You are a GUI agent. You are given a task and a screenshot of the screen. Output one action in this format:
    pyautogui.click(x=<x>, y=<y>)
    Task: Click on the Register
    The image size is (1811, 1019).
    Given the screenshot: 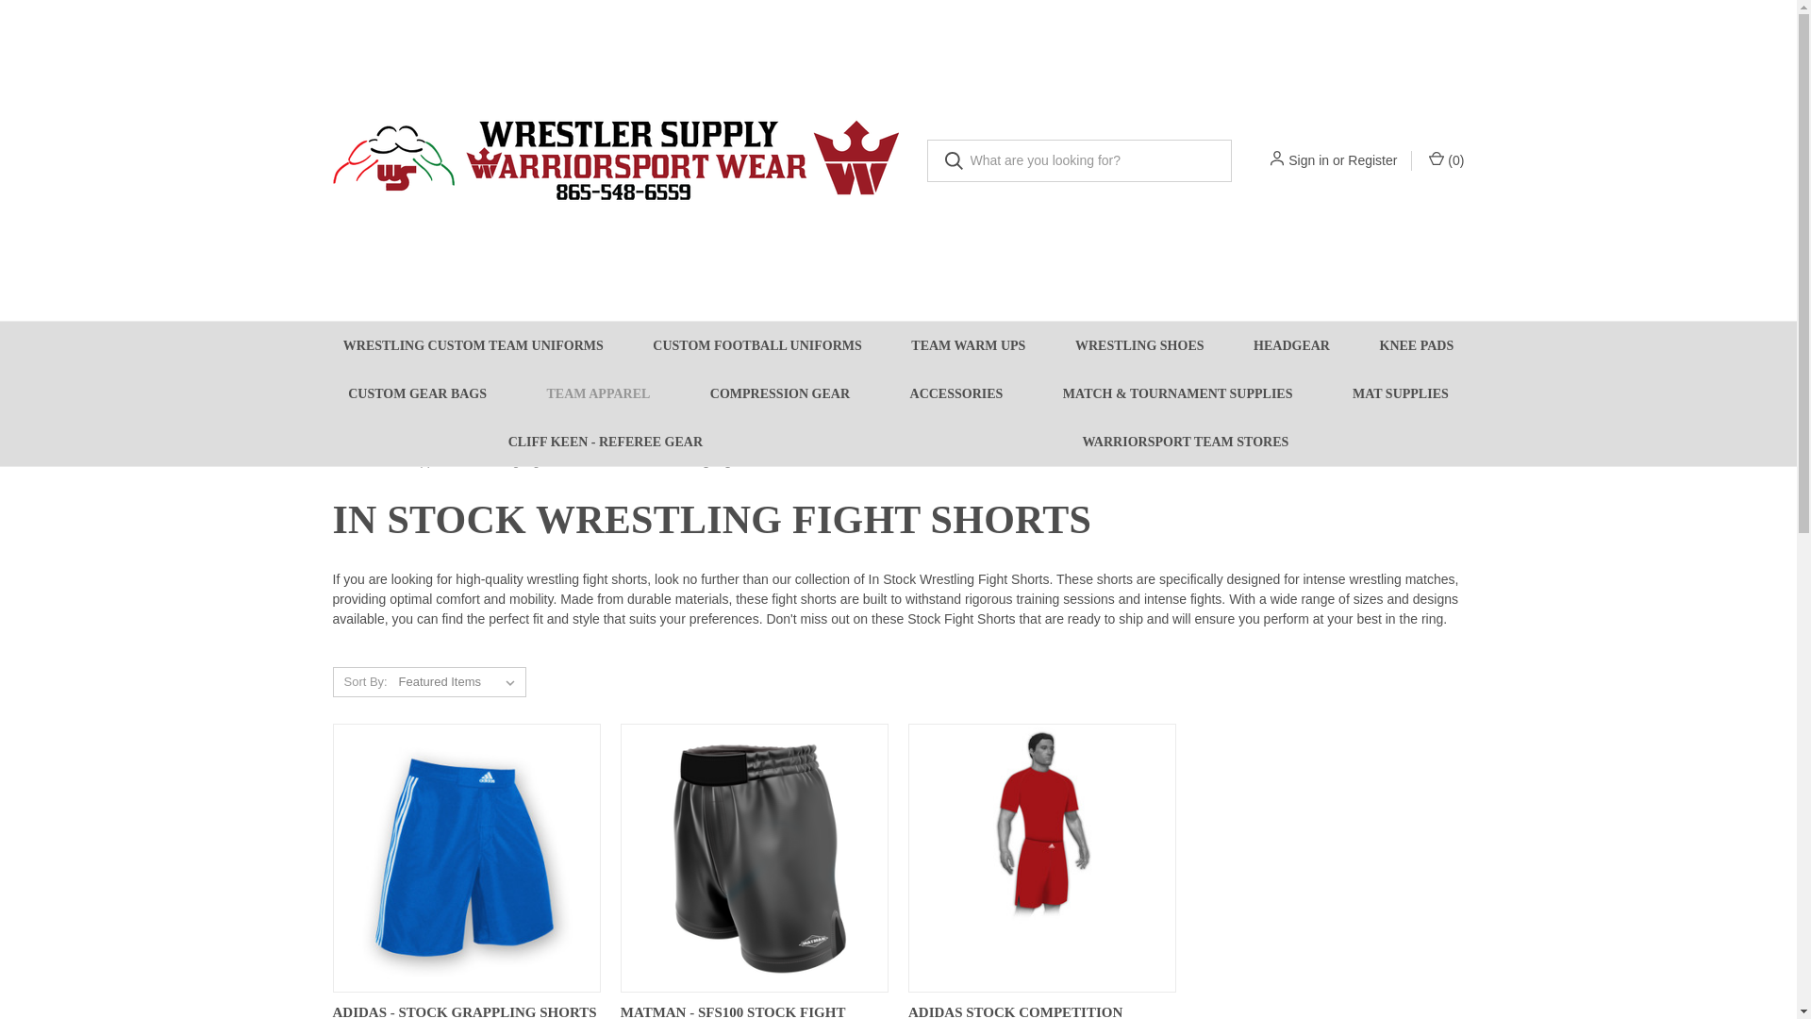 What is the action you would take?
    pyautogui.click(x=1371, y=160)
    